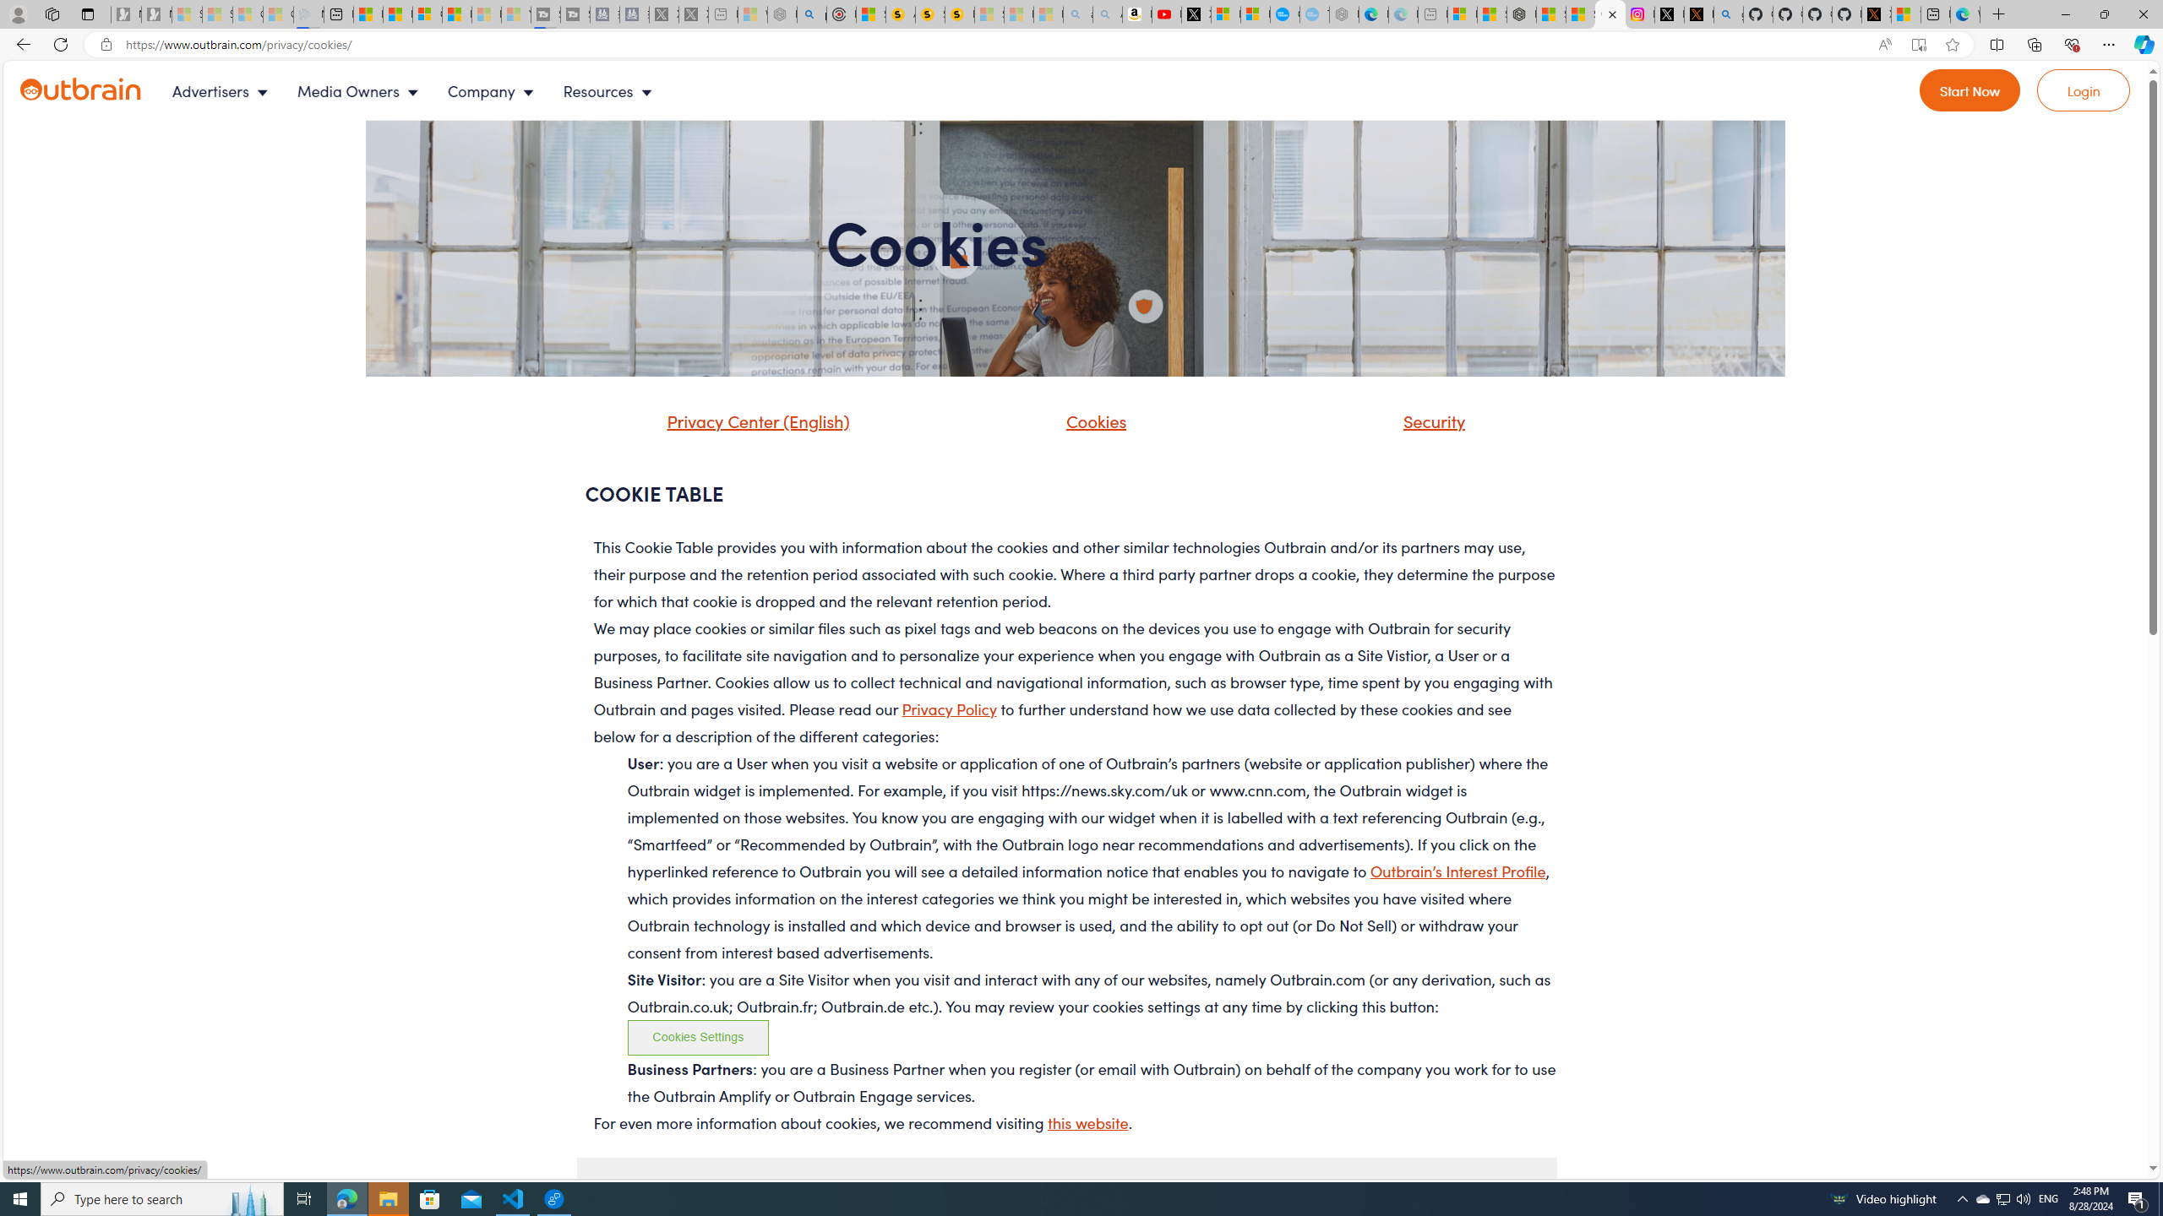  What do you see at coordinates (1918, 45) in the screenshot?
I see `Enter Immersive Reader (F9)` at bounding box center [1918, 45].